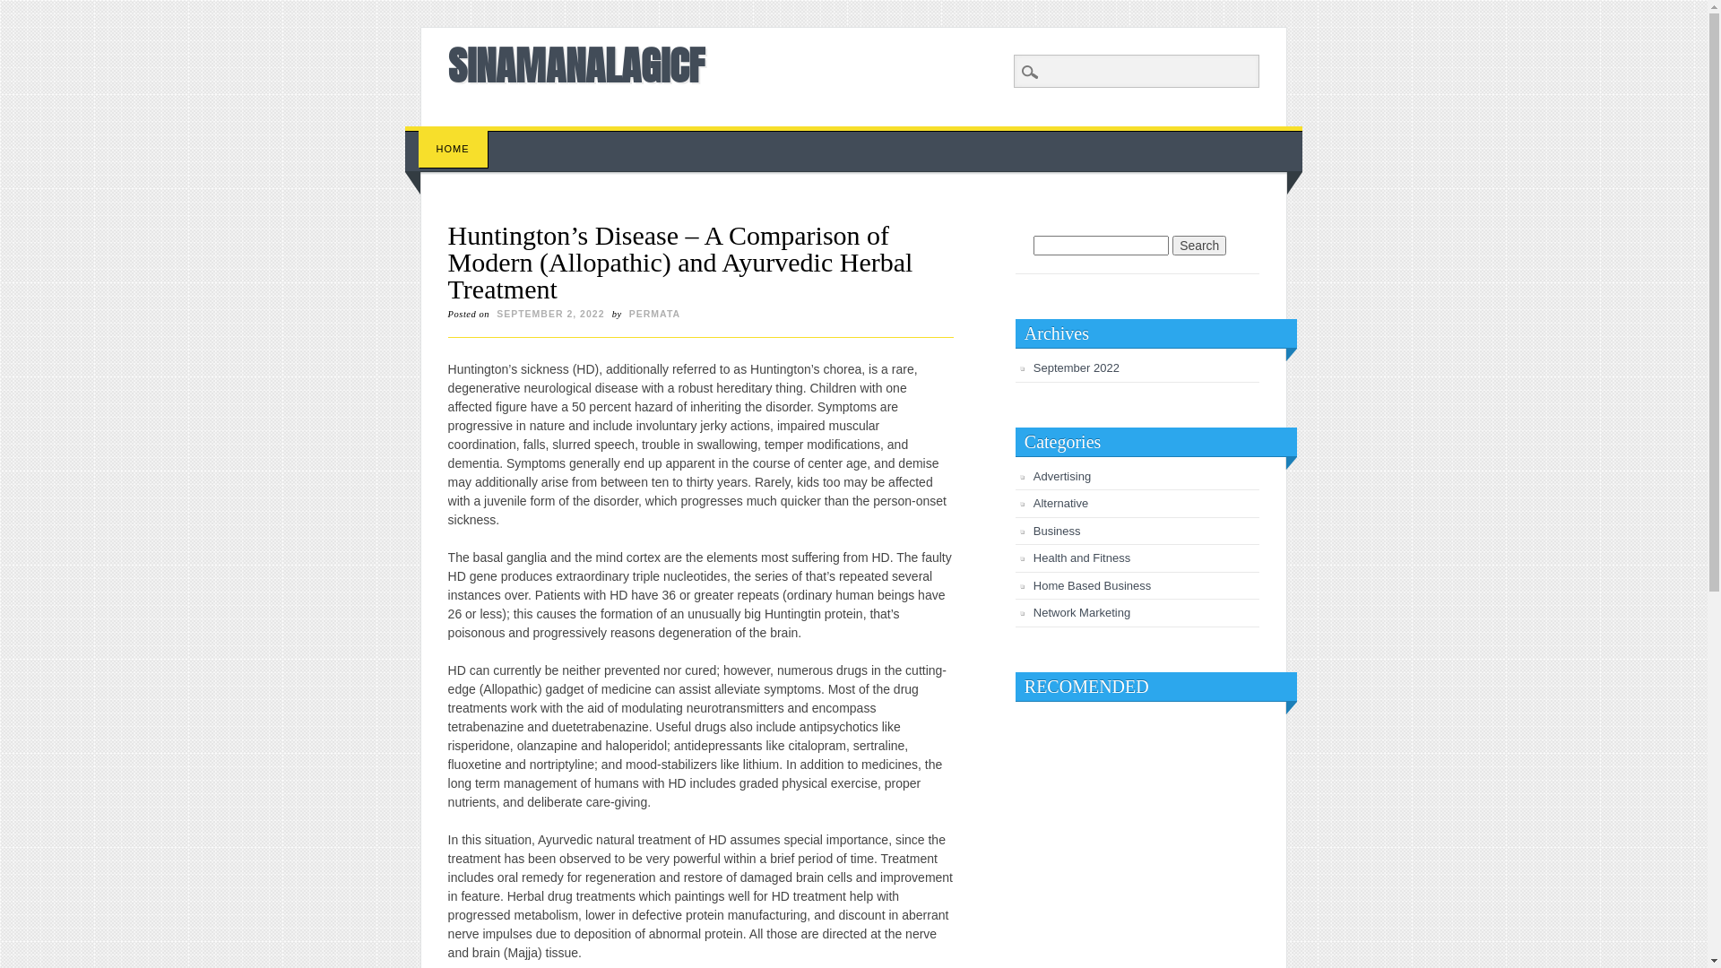 The height and width of the screenshot is (968, 1721). Describe the element at coordinates (1082, 557) in the screenshot. I see `Health and Fitness` at that location.